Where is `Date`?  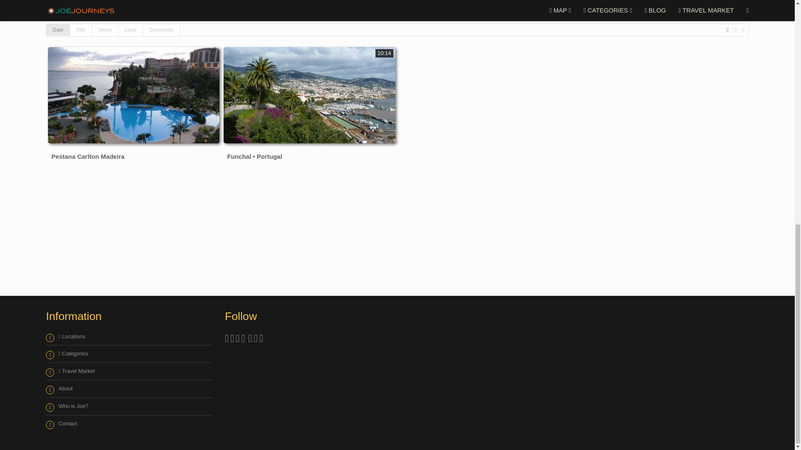 Date is located at coordinates (58, 30).